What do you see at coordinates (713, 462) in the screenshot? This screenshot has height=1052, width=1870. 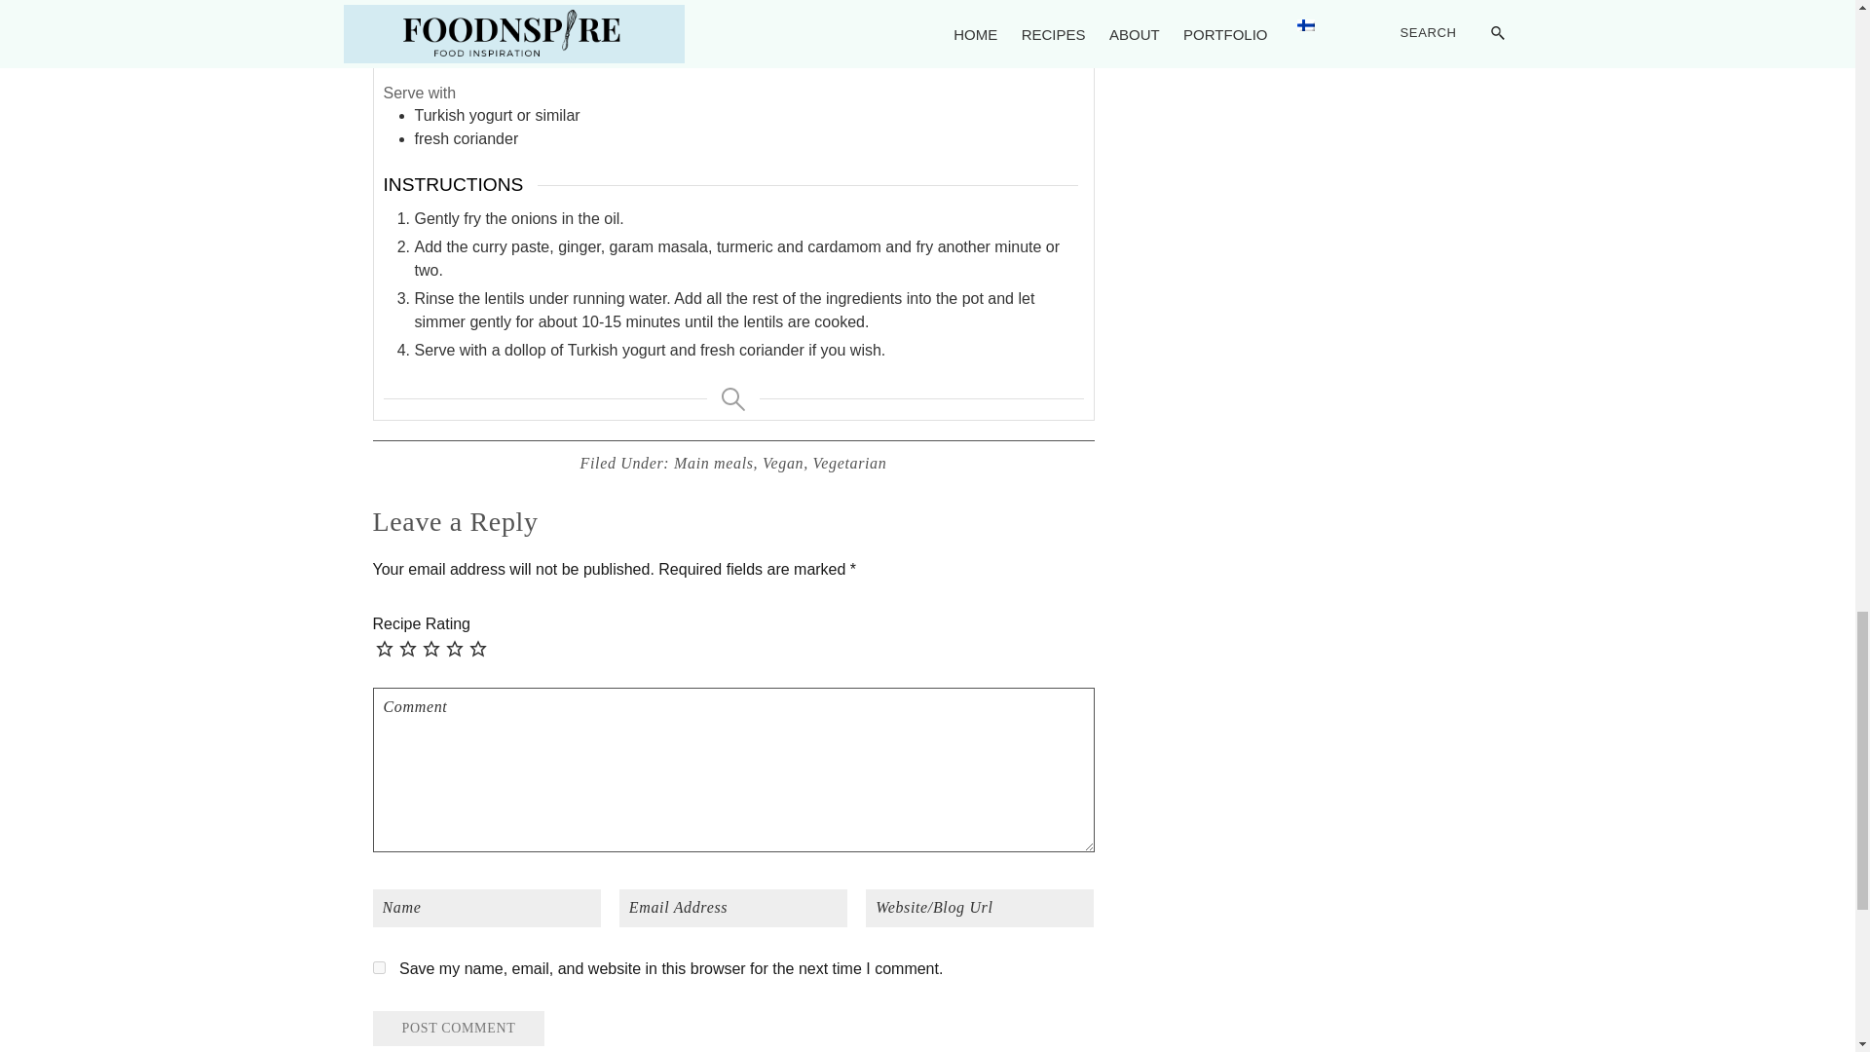 I see `Main meals` at bounding box center [713, 462].